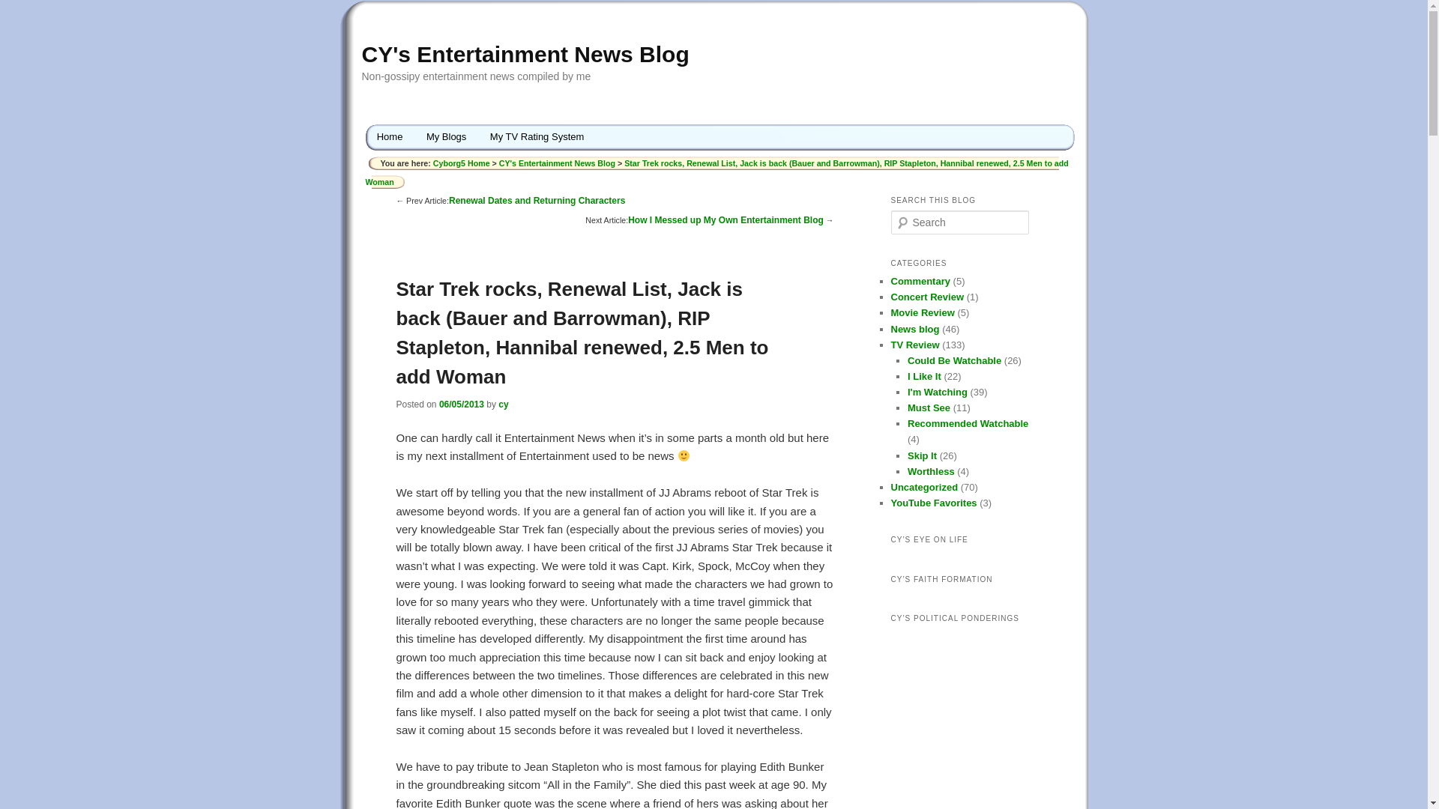 The image size is (1439, 809). I want to click on CY's Entertainment News Blog, so click(558, 163).